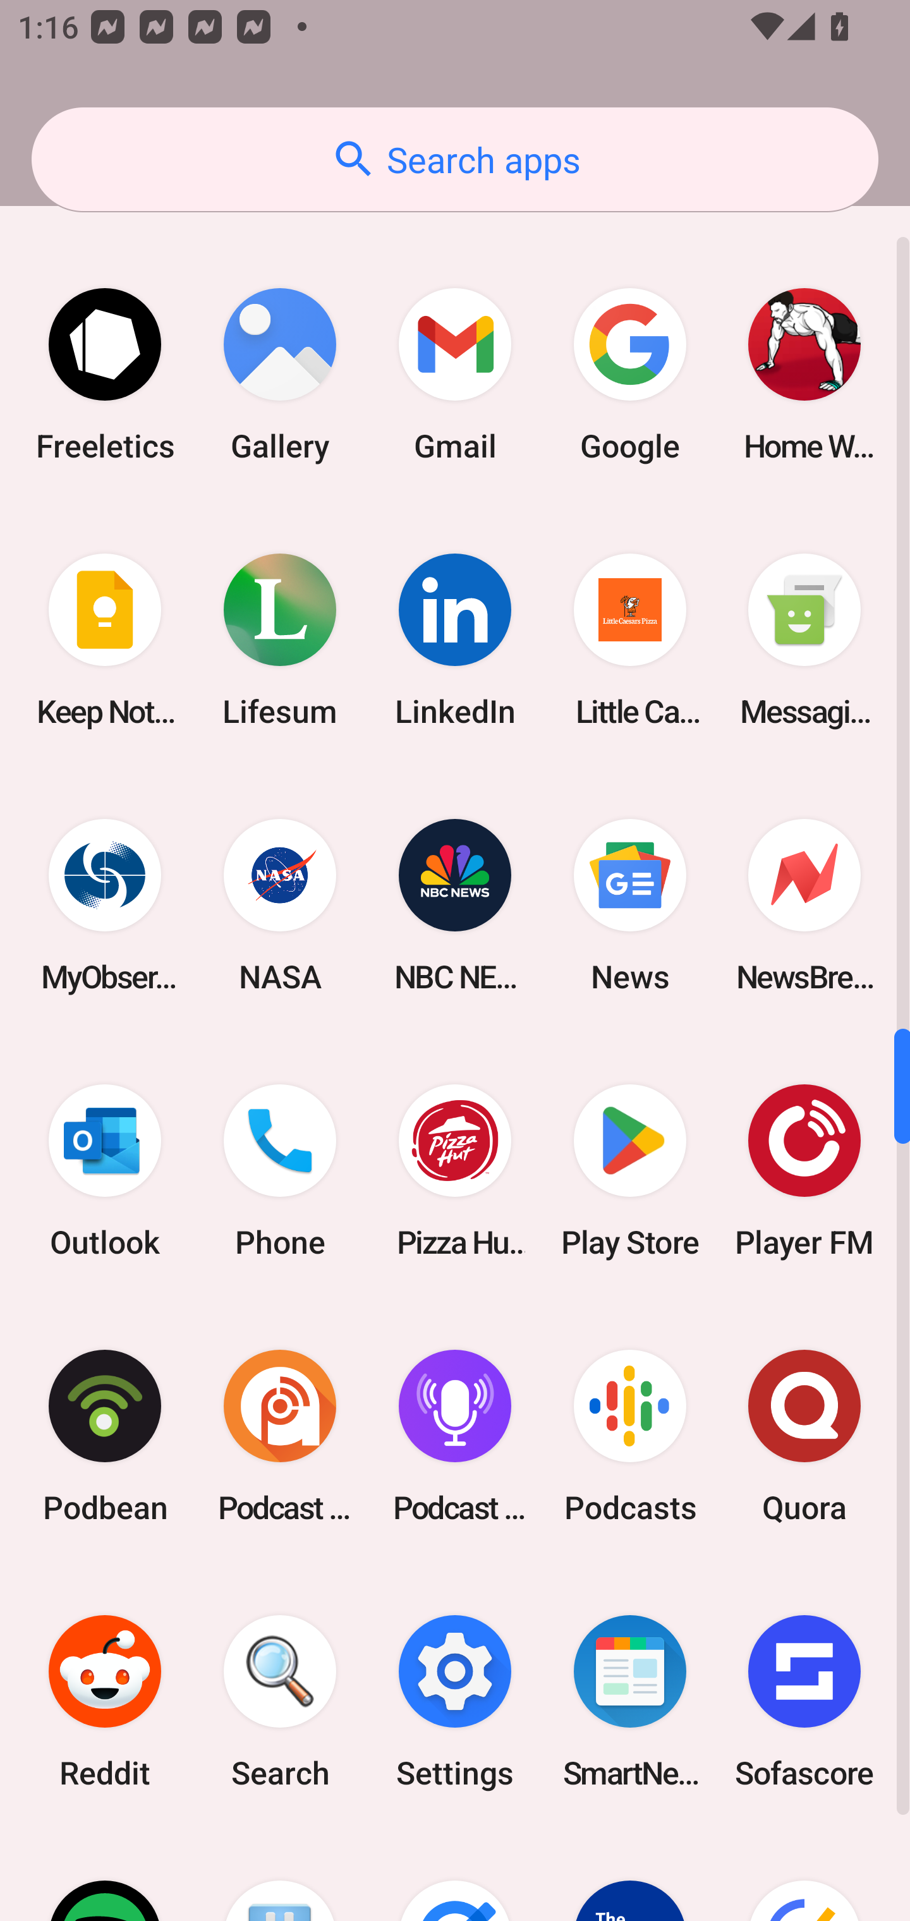 The width and height of the screenshot is (910, 1921). I want to click on Play Store, so click(629, 1170).